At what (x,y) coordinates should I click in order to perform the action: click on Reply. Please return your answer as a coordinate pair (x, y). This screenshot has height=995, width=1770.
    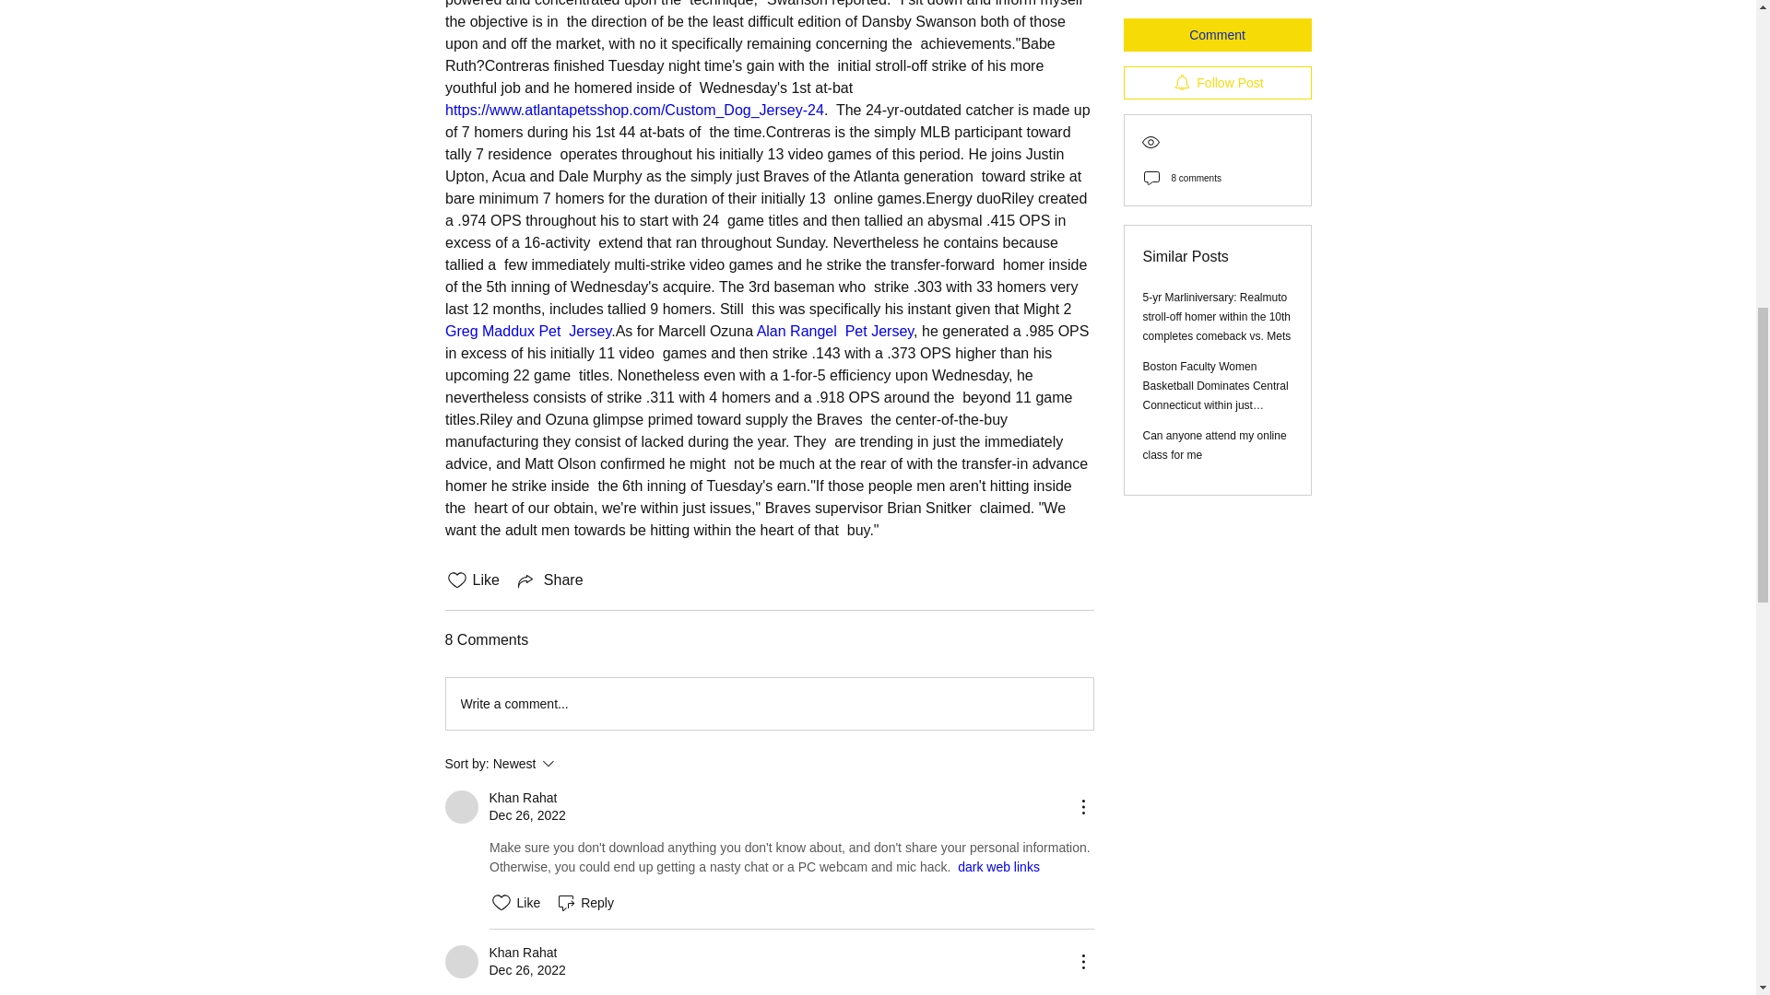
    Looking at the image, I should click on (461, 807).